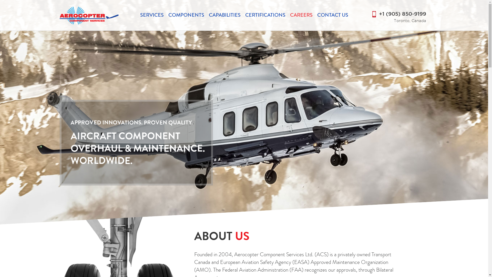  I want to click on CAREERS, so click(301, 15).